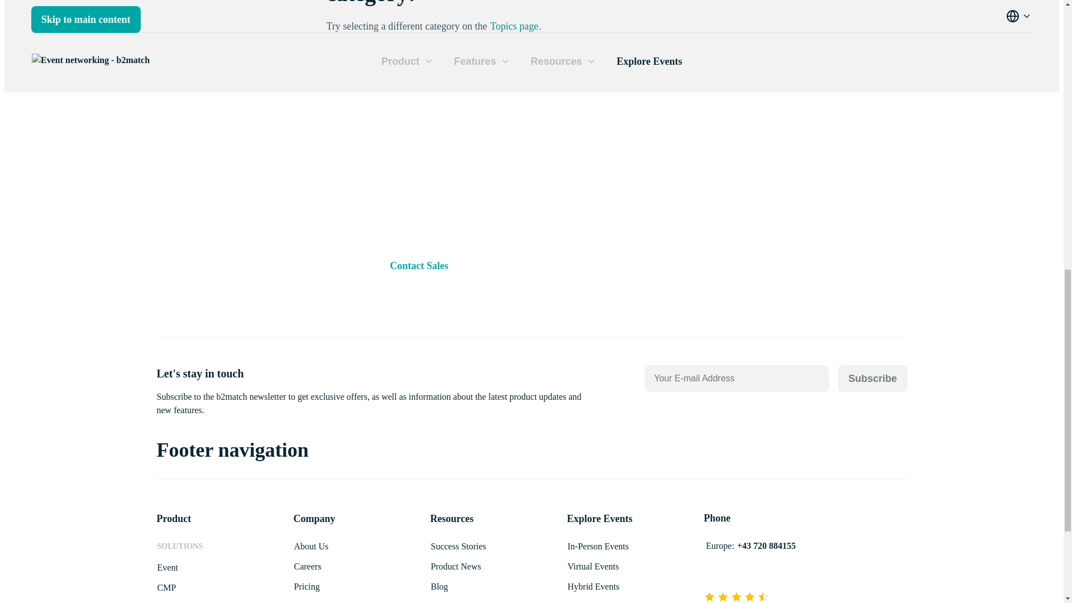  I want to click on Hybrid Events, so click(594, 586).